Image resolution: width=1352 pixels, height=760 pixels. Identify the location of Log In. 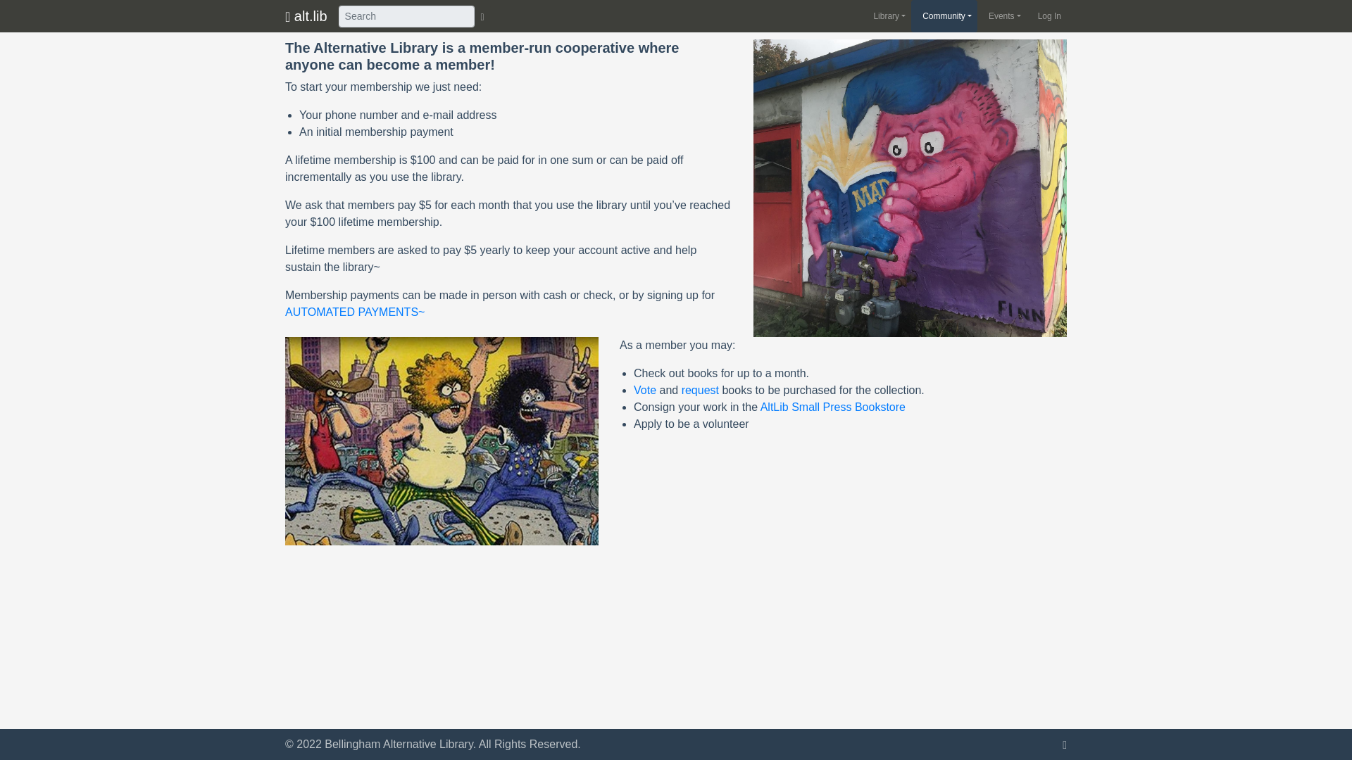
(1046, 16).